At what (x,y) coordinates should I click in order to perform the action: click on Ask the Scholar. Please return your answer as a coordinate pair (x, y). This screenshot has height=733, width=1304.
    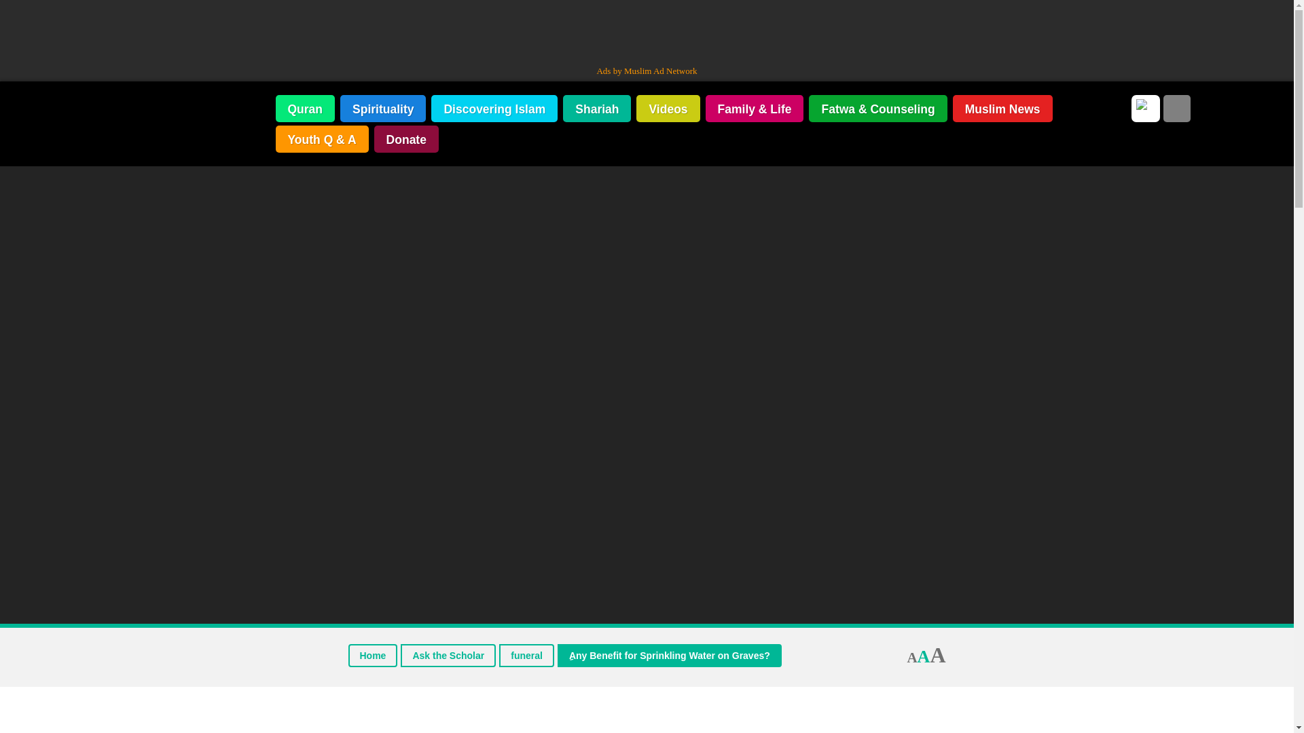
    Looking at the image, I should click on (448, 656).